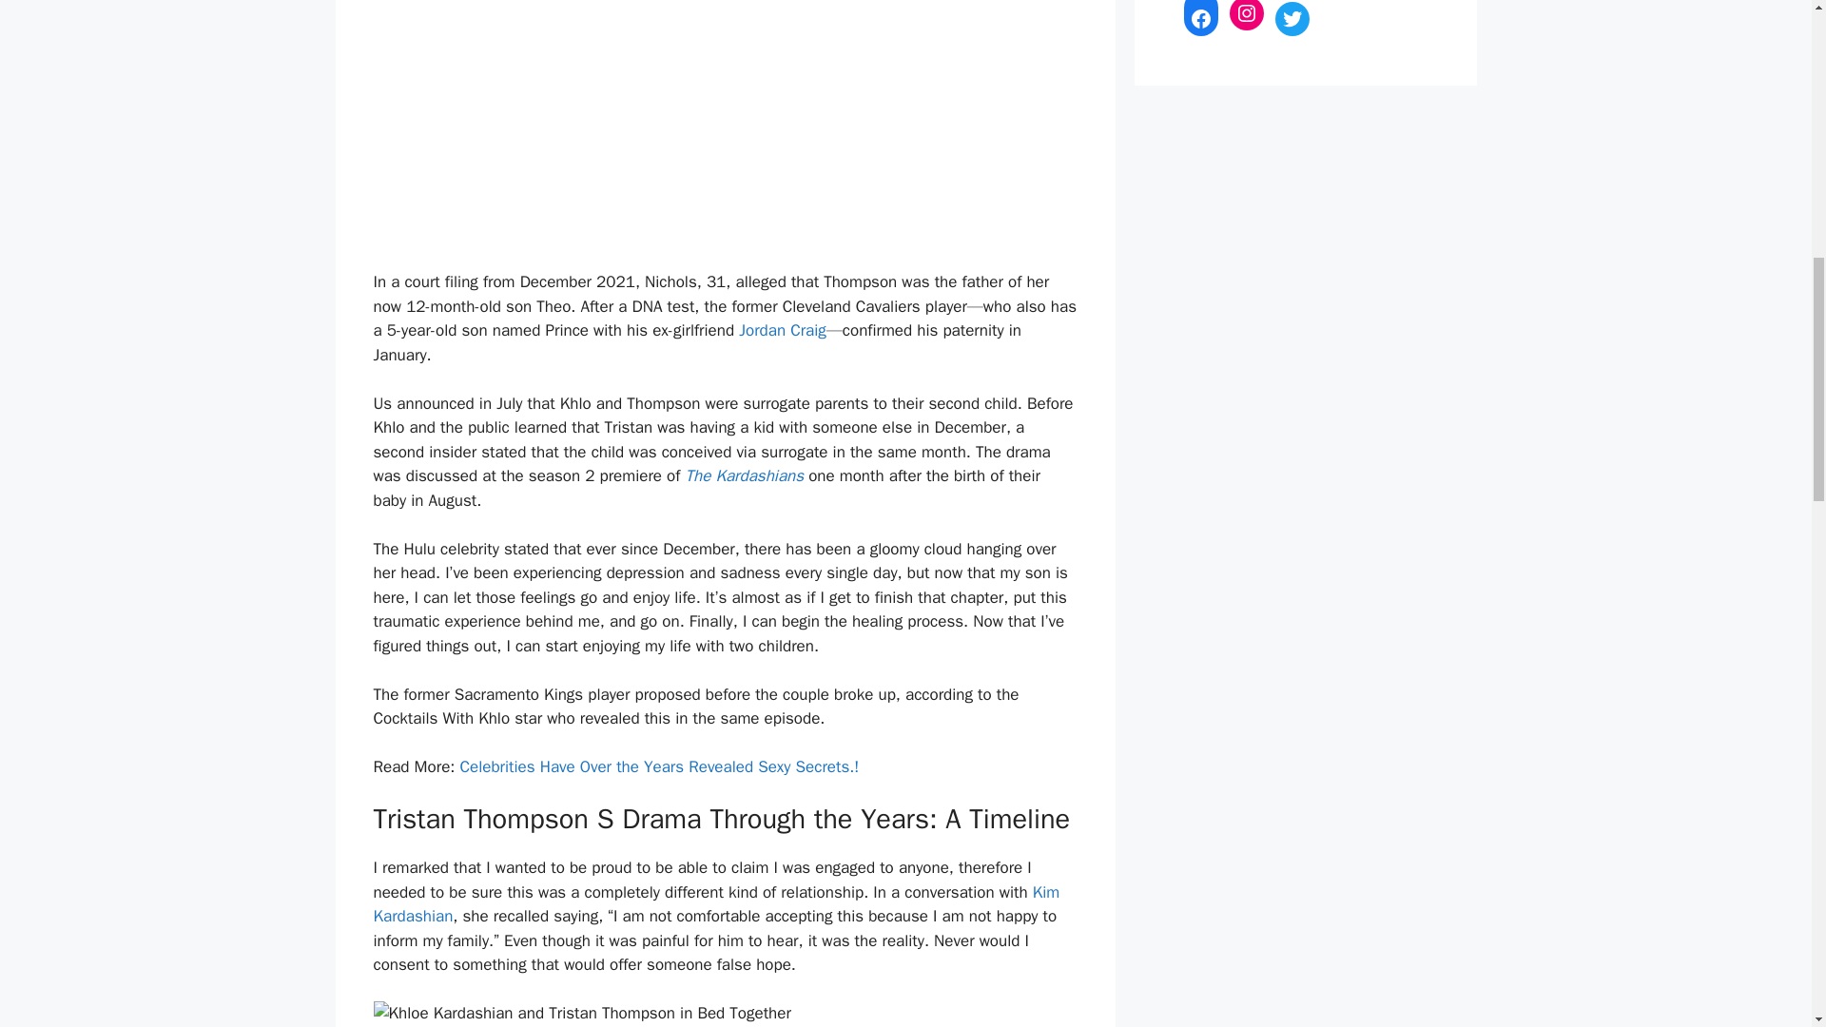 The image size is (1826, 1027). Describe the element at coordinates (1292, 19) in the screenshot. I see `Twitter` at that location.